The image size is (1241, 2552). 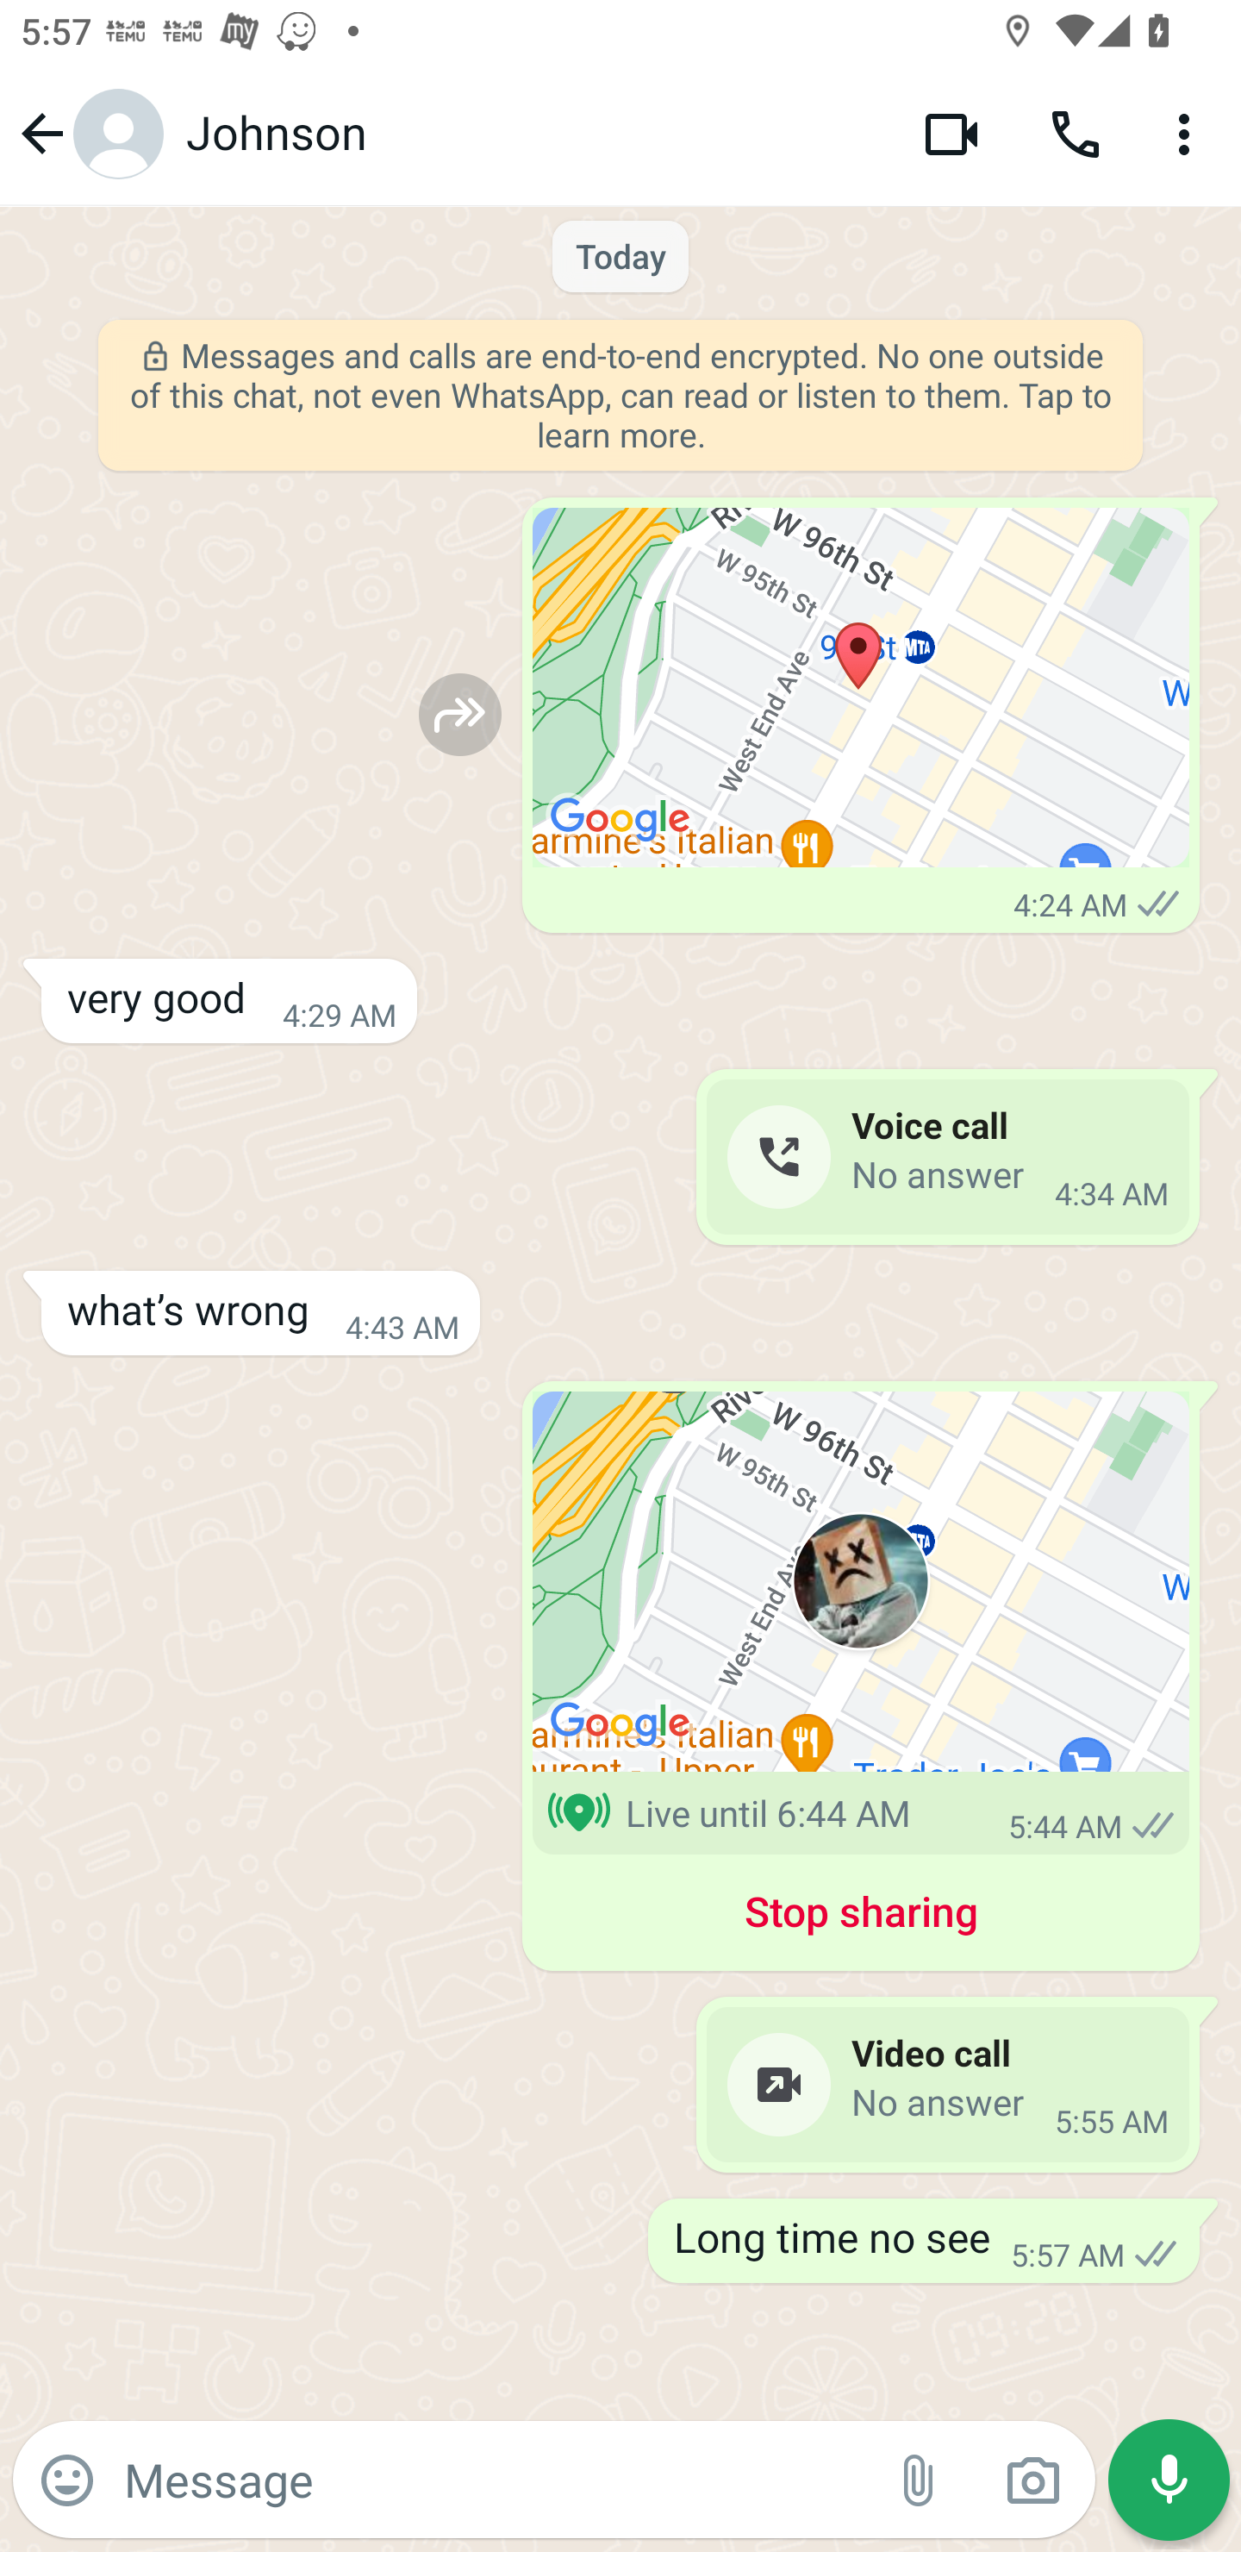 What do you see at coordinates (88, 133) in the screenshot?
I see `Navigate up` at bounding box center [88, 133].